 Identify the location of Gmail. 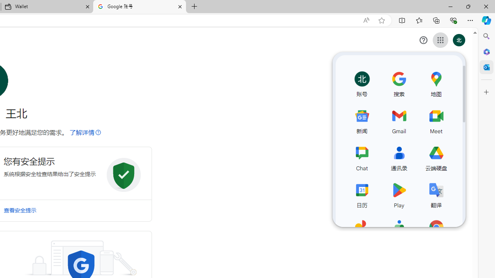
(399, 120).